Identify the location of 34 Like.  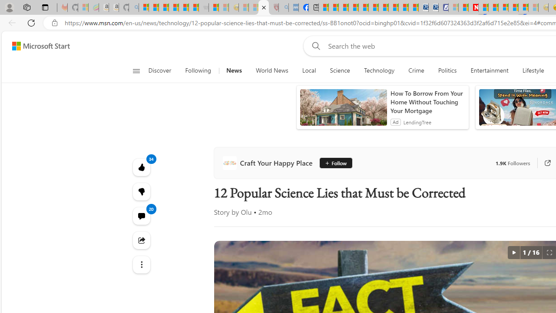
(141, 167).